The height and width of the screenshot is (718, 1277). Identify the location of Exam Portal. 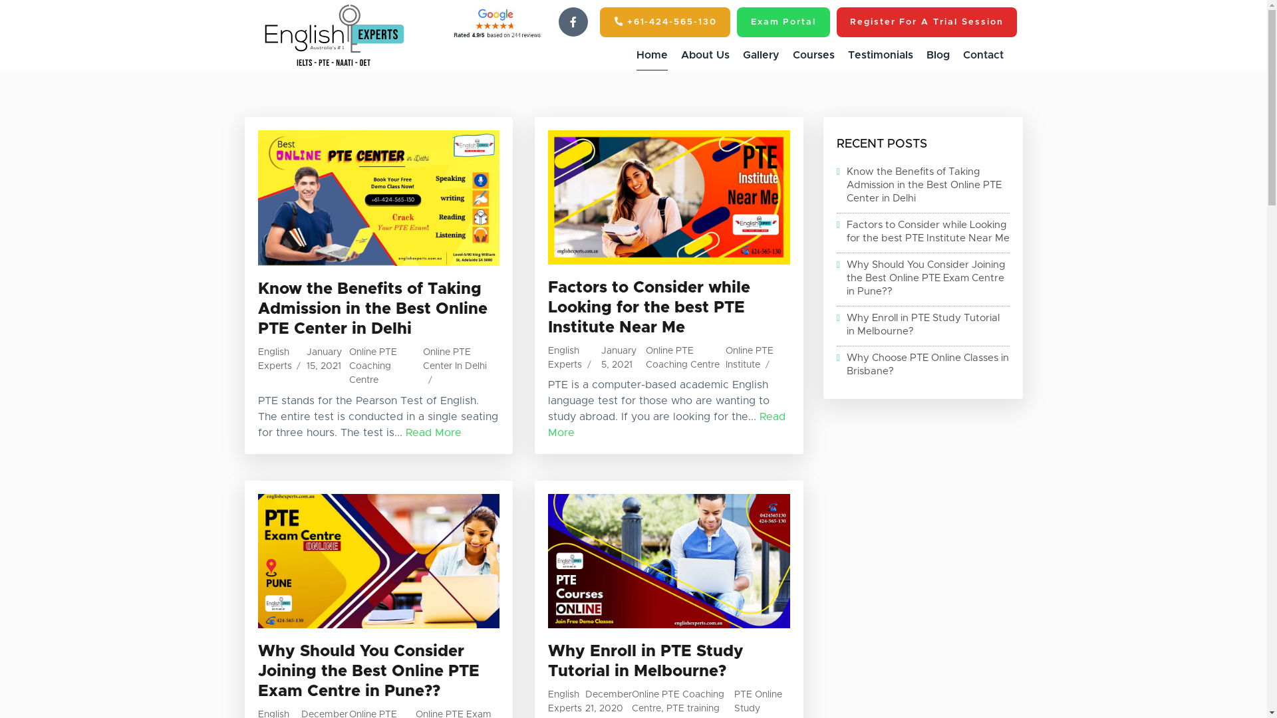
(783, 23).